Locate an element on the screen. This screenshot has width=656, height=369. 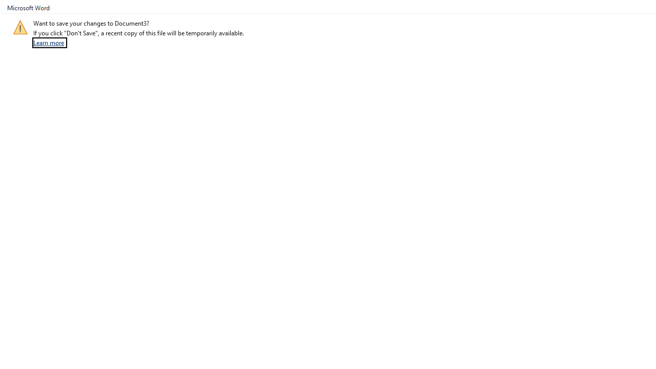
Learn more is located at coordinates (50, 43).